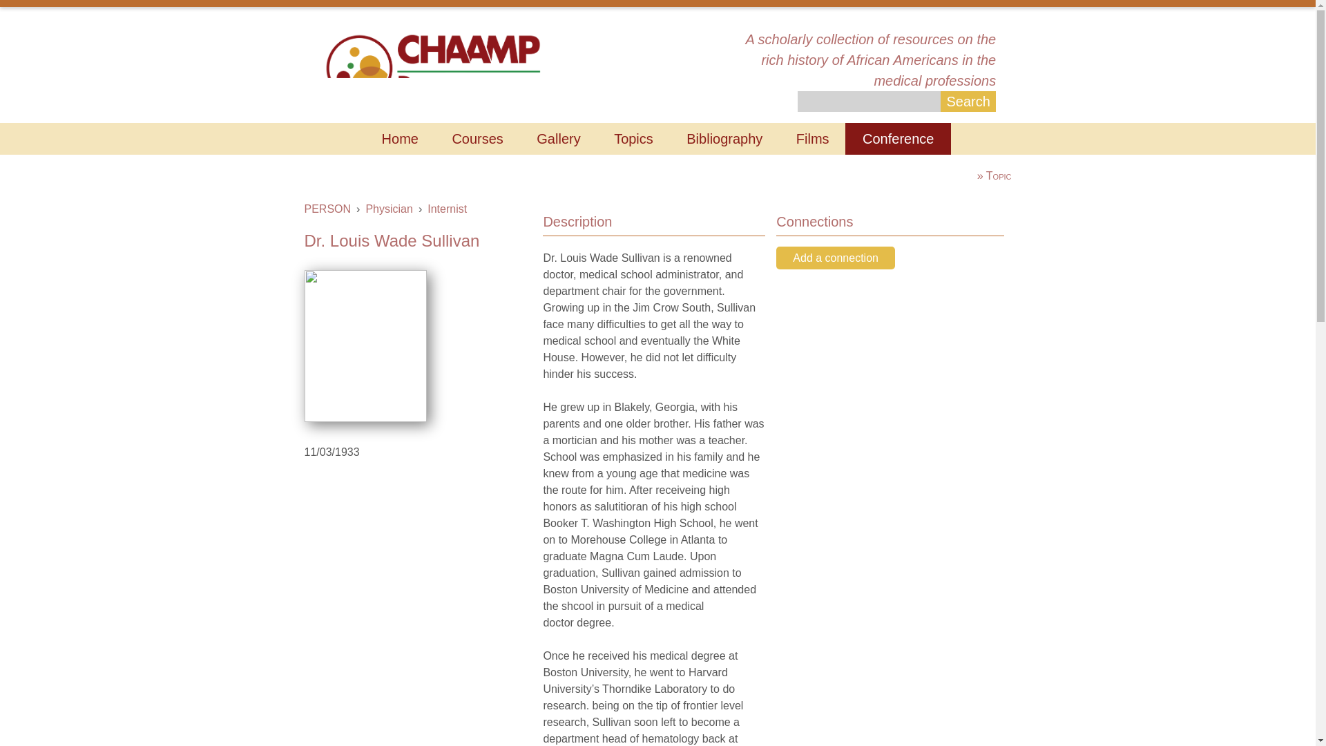 The width and height of the screenshot is (1326, 746). What do you see at coordinates (634, 138) in the screenshot?
I see `Topics` at bounding box center [634, 138].